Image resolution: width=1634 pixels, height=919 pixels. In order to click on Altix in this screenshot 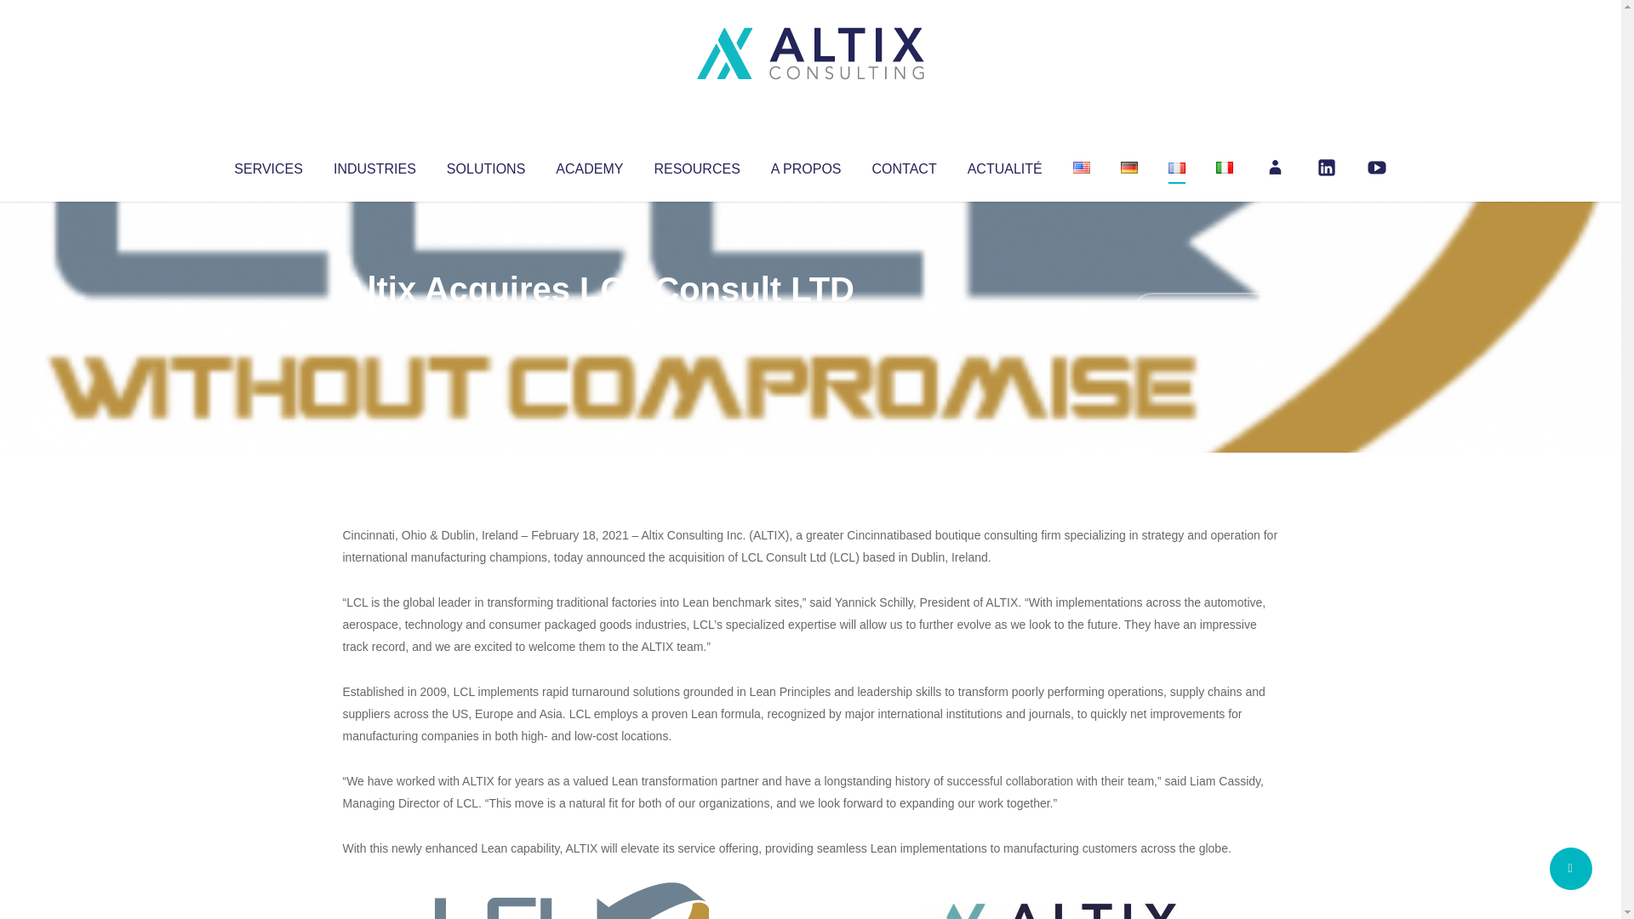, I will do `click(374, 323)`.